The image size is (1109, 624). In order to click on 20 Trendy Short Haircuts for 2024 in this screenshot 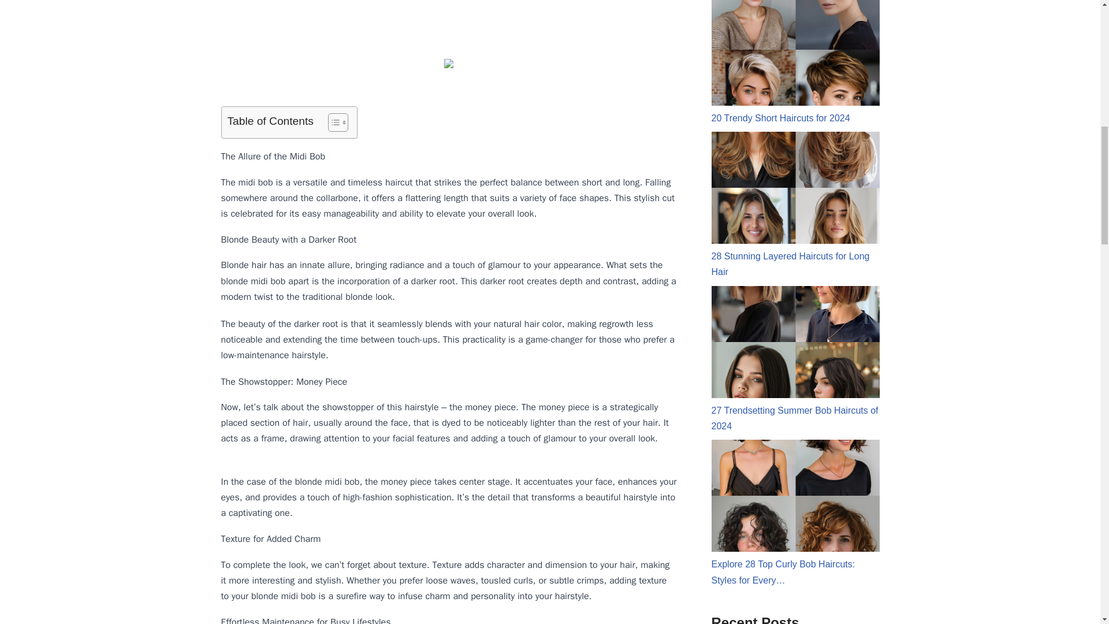, I will do `click(795, 61)`.